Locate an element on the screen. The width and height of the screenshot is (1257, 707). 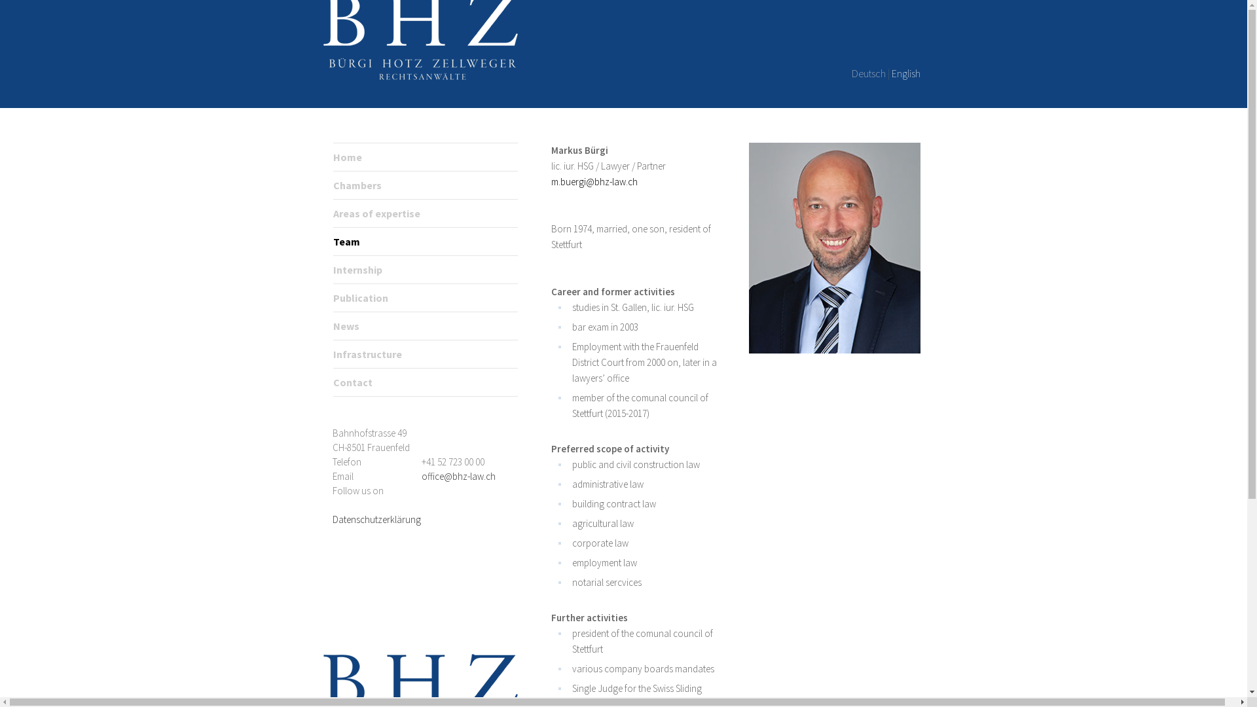
English is located at coordinates (906, 73).